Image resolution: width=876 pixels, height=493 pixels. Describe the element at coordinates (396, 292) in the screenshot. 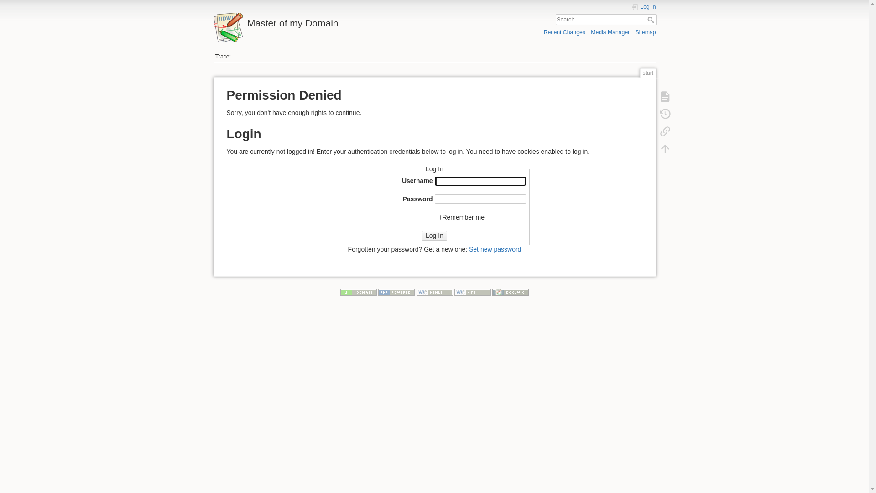

I see `Powered by PHP` at that location.